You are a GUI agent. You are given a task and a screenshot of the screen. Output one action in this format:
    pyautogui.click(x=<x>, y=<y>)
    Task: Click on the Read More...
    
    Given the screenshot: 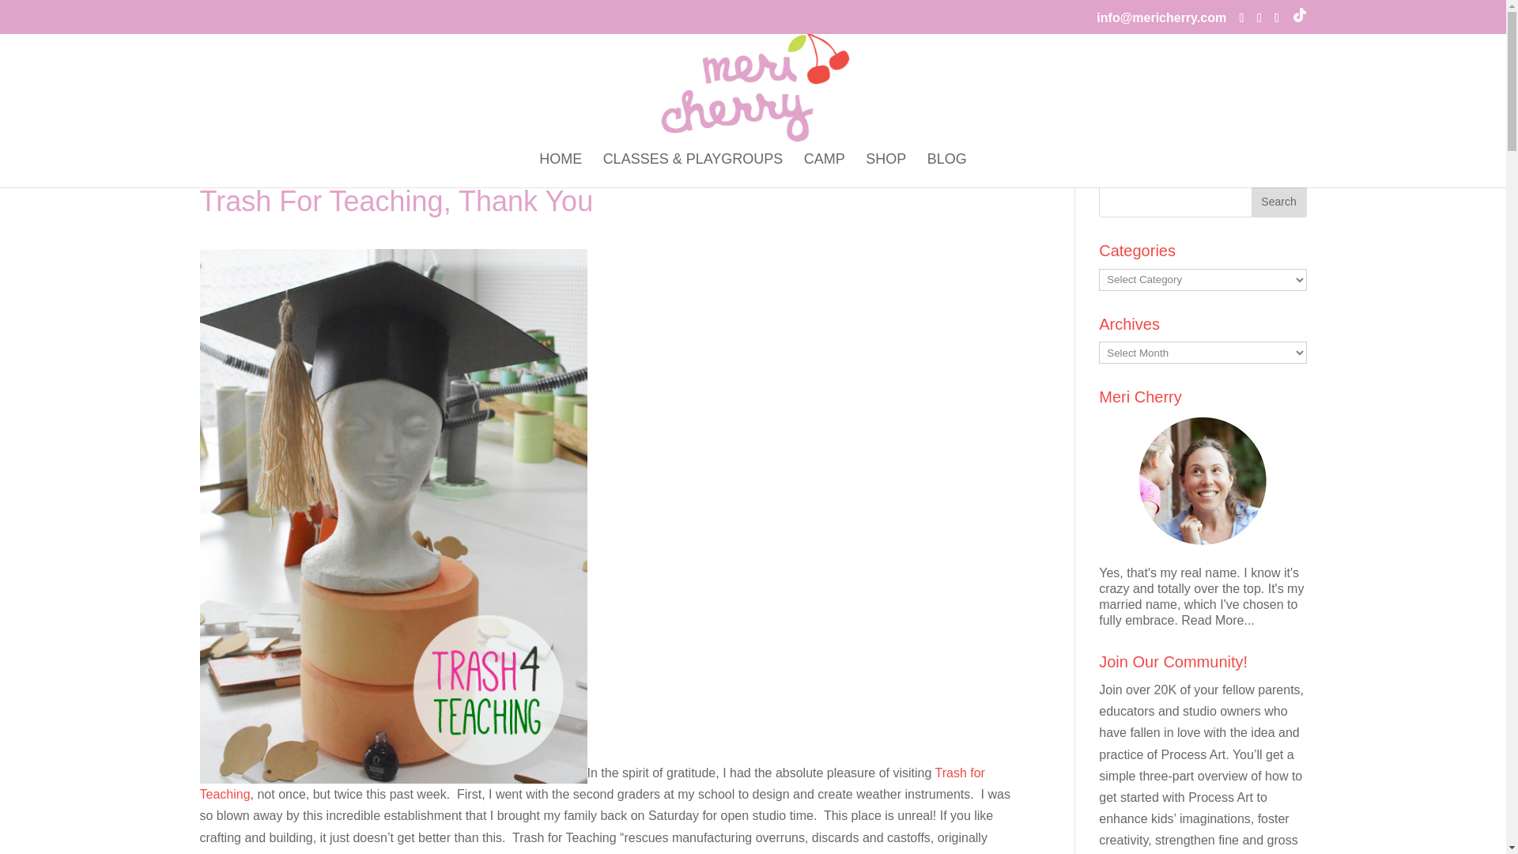 What is the action you would take?
    pyautogui.click(x=1217, y=620)
    